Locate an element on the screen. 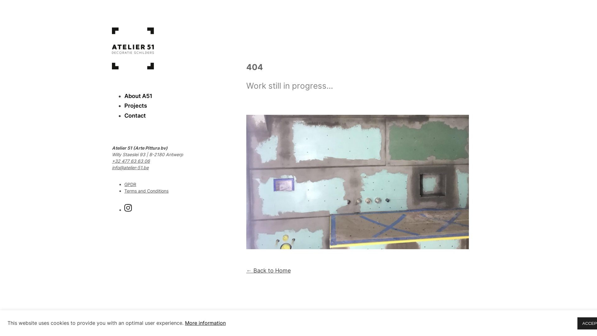  info@atelier-51.be is located at coordinates (130, 167).